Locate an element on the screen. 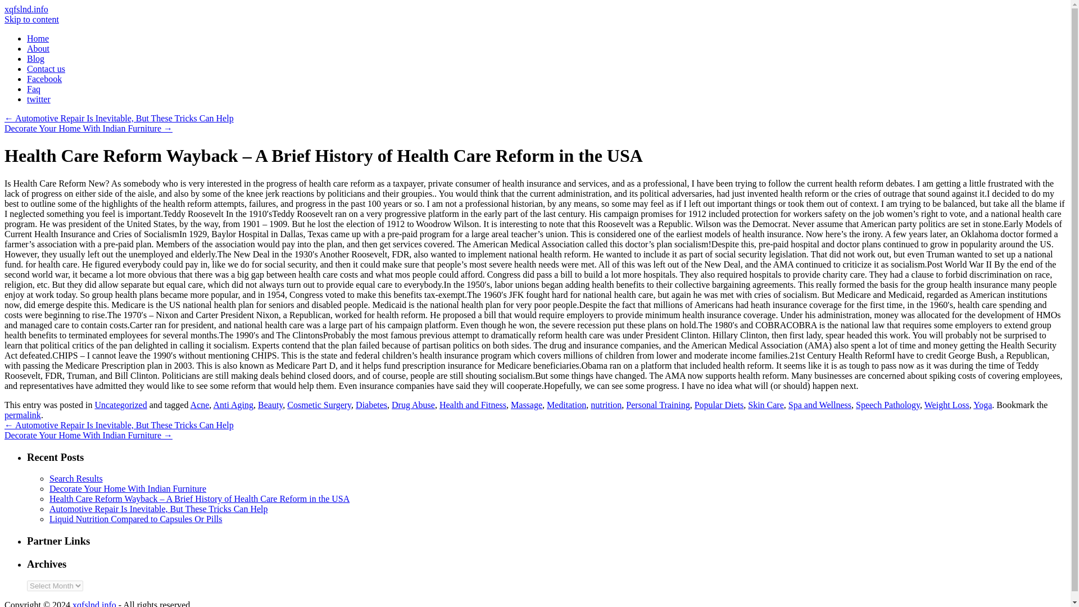 The height and width of the screenshot is (607, 1079). Liquid Nutrition Compared to Capsules Or Pills is located at coordinates (136, 519).